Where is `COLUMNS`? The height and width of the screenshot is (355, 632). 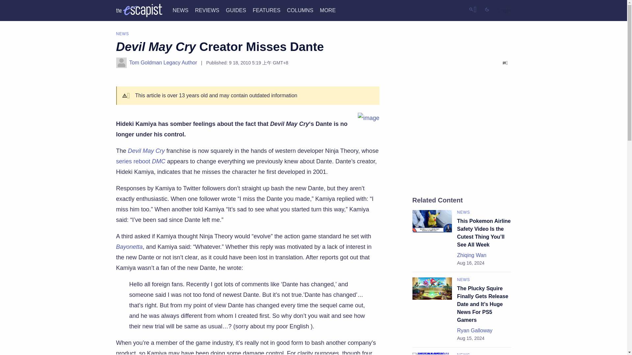 COLUMNS is located at coordinates (300, 10).